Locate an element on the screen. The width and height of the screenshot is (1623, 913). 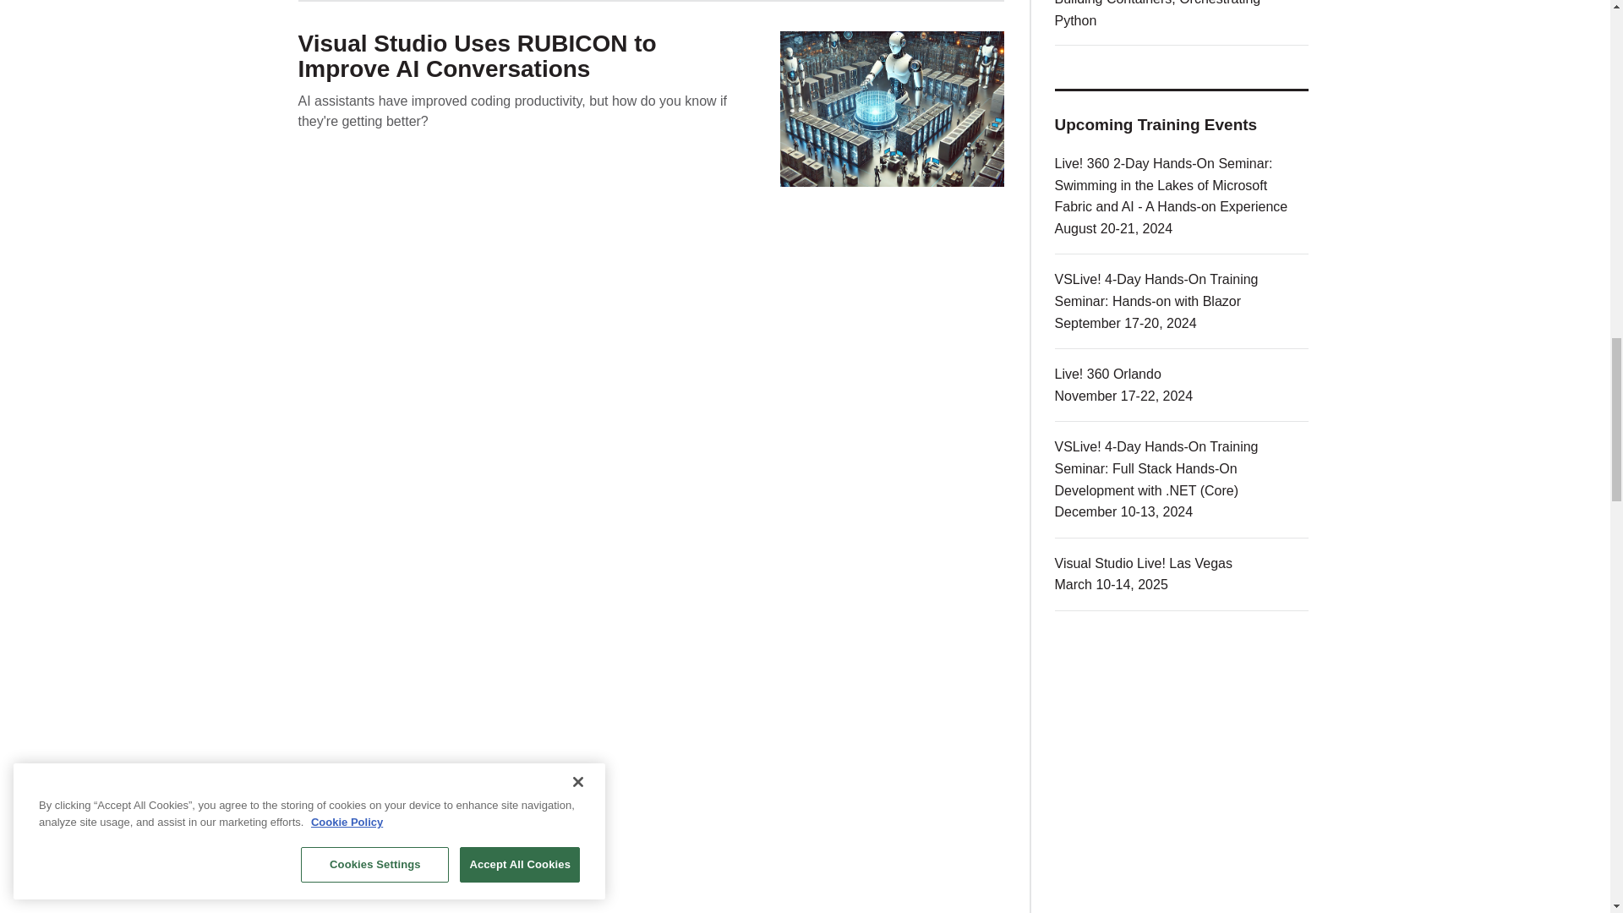
3rd party ad content is located at coordinates (1182, 910).